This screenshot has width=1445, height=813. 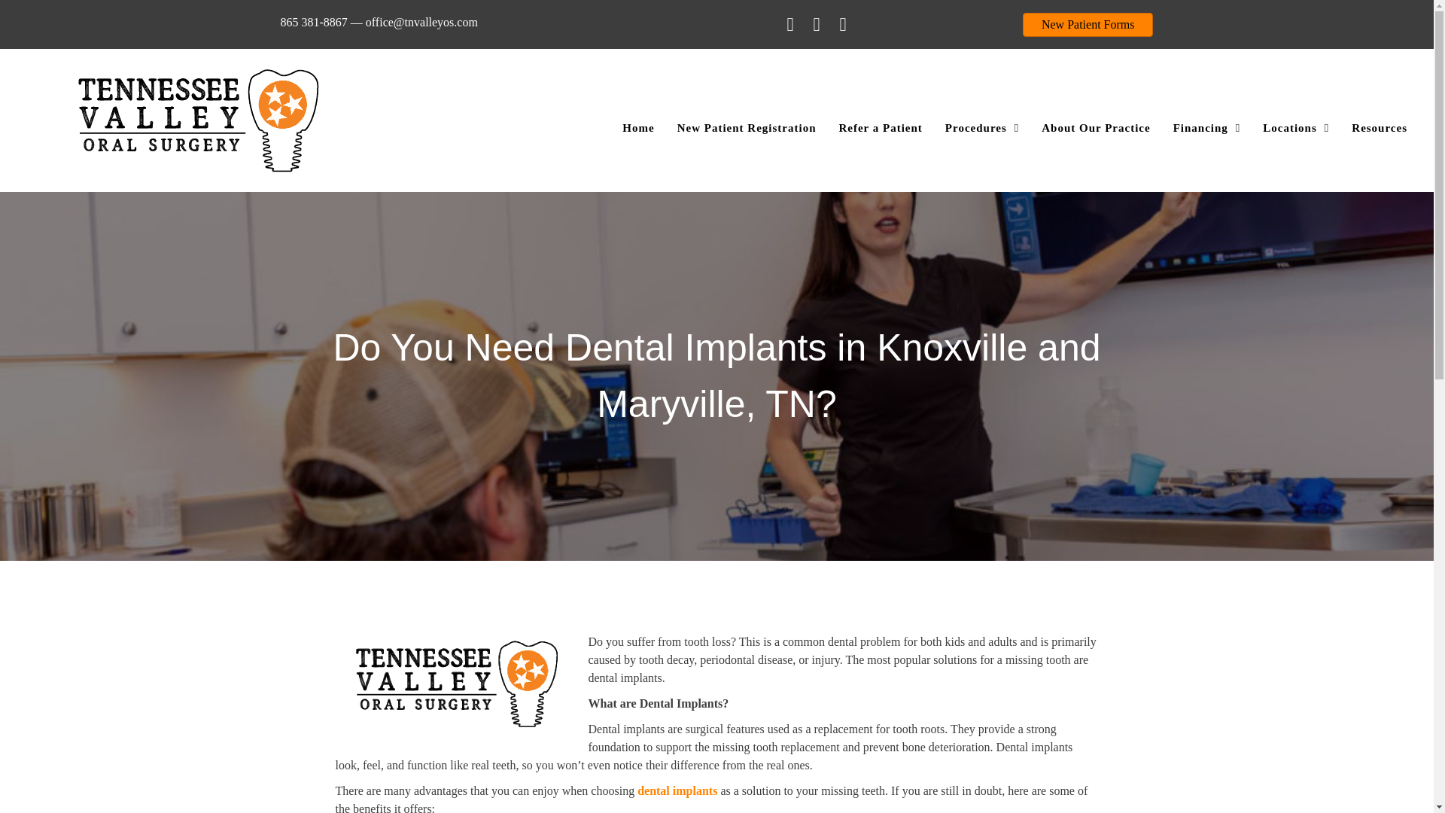 What do you see at coordinates (1096, 127) in the screenshot?
I see `About Our Practice` at bounding box center [1096, 127].